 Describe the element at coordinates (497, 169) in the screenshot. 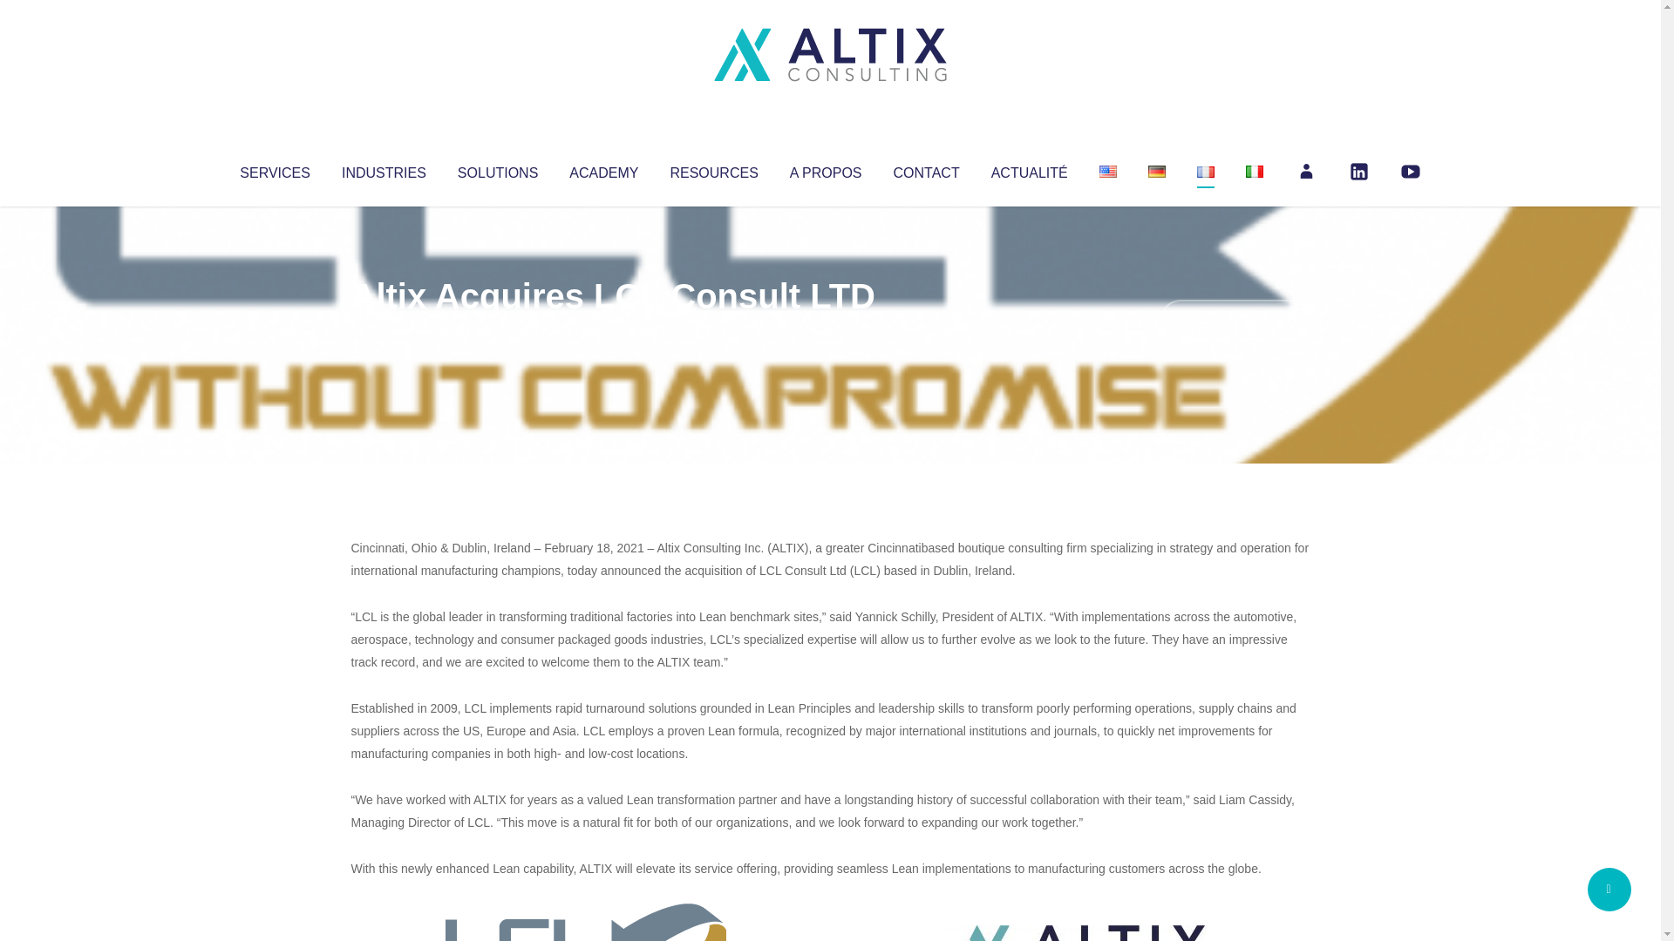

I see `SOLUTIONS` at that location.